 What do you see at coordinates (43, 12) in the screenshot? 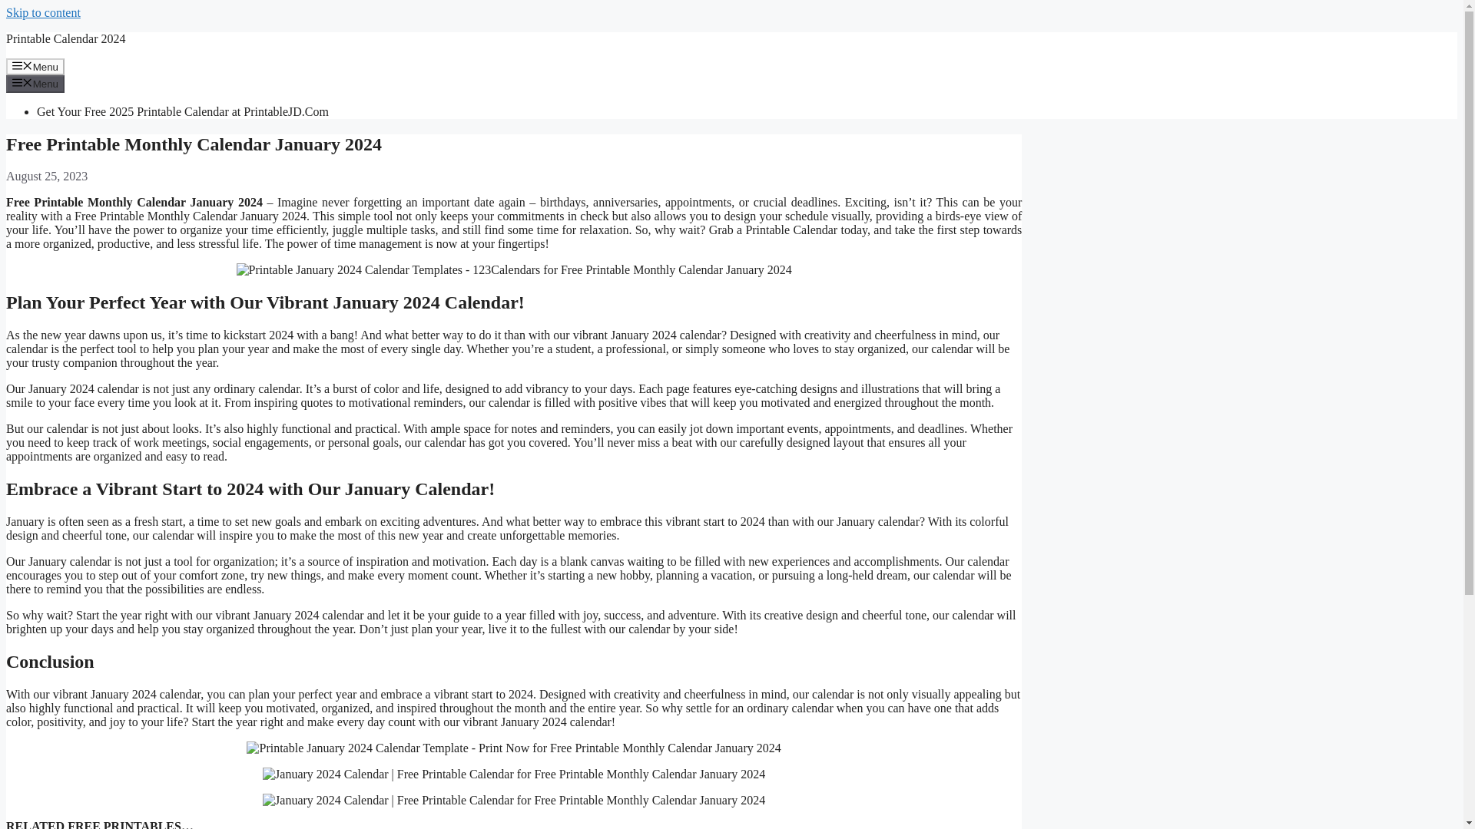
I see `Skip to content` at bounding box center [43, 12].